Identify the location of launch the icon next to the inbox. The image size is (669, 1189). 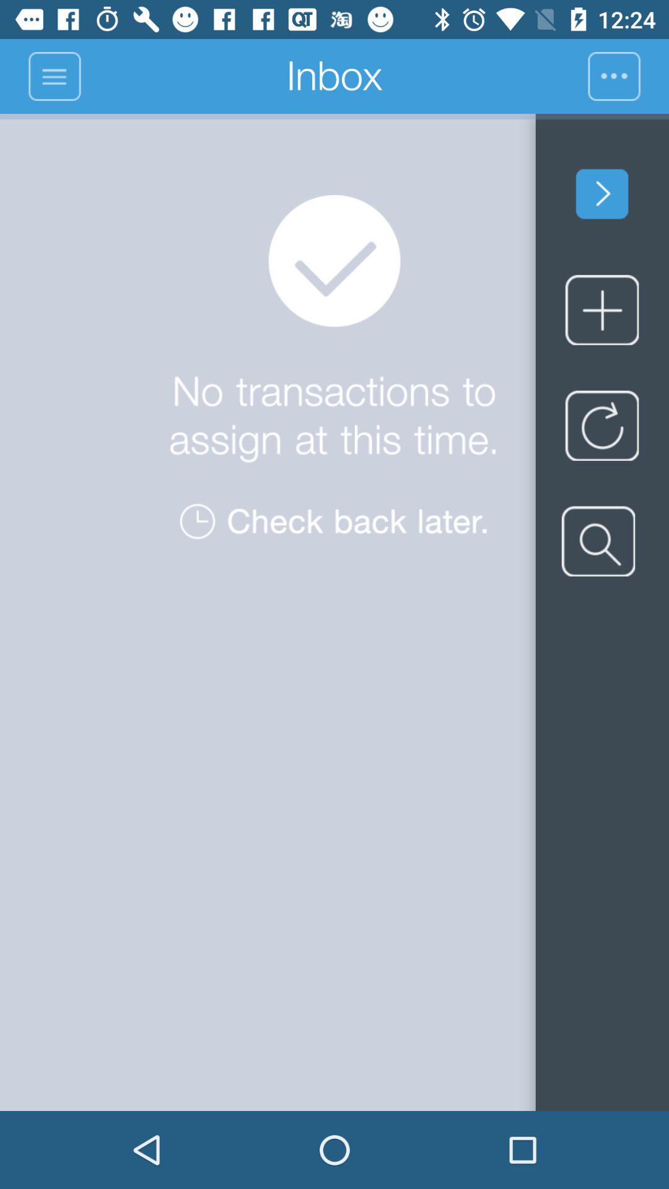
(628, 76).